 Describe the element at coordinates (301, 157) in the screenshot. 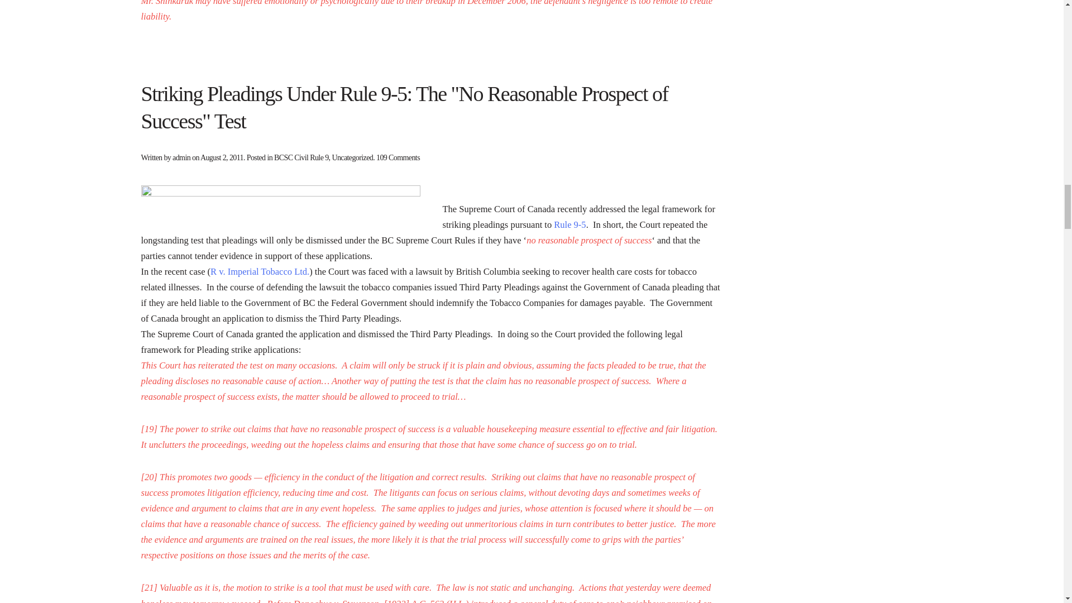

I see `BCSC Civil Rule 9` at that location.